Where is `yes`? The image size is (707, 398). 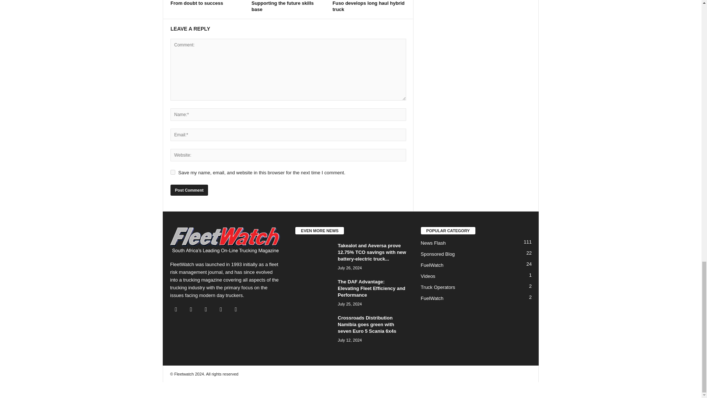 yes is located at coordinates (173, 172).